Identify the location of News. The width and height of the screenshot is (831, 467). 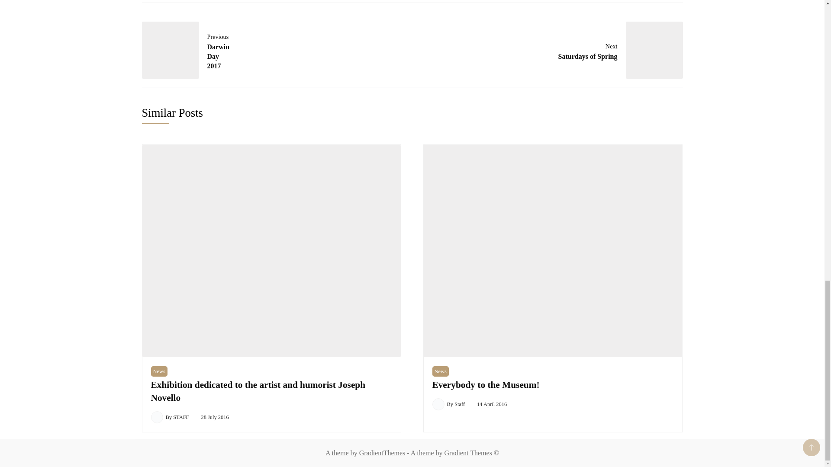
(215, 417).